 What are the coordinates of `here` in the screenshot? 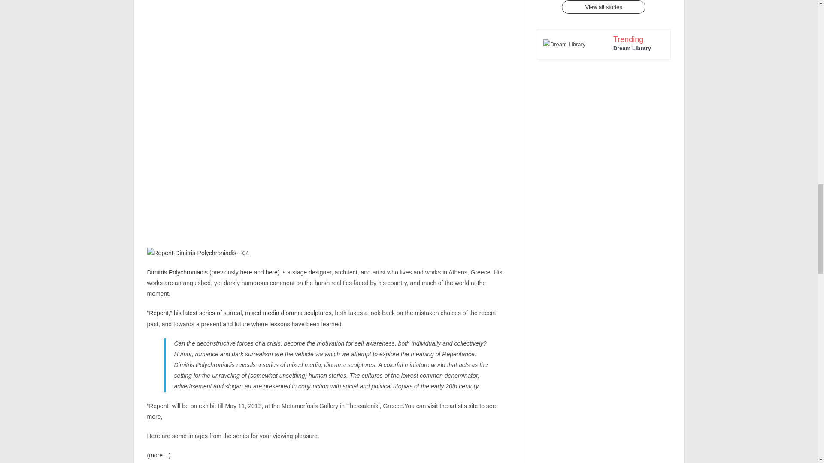 It's located at (271, 272).